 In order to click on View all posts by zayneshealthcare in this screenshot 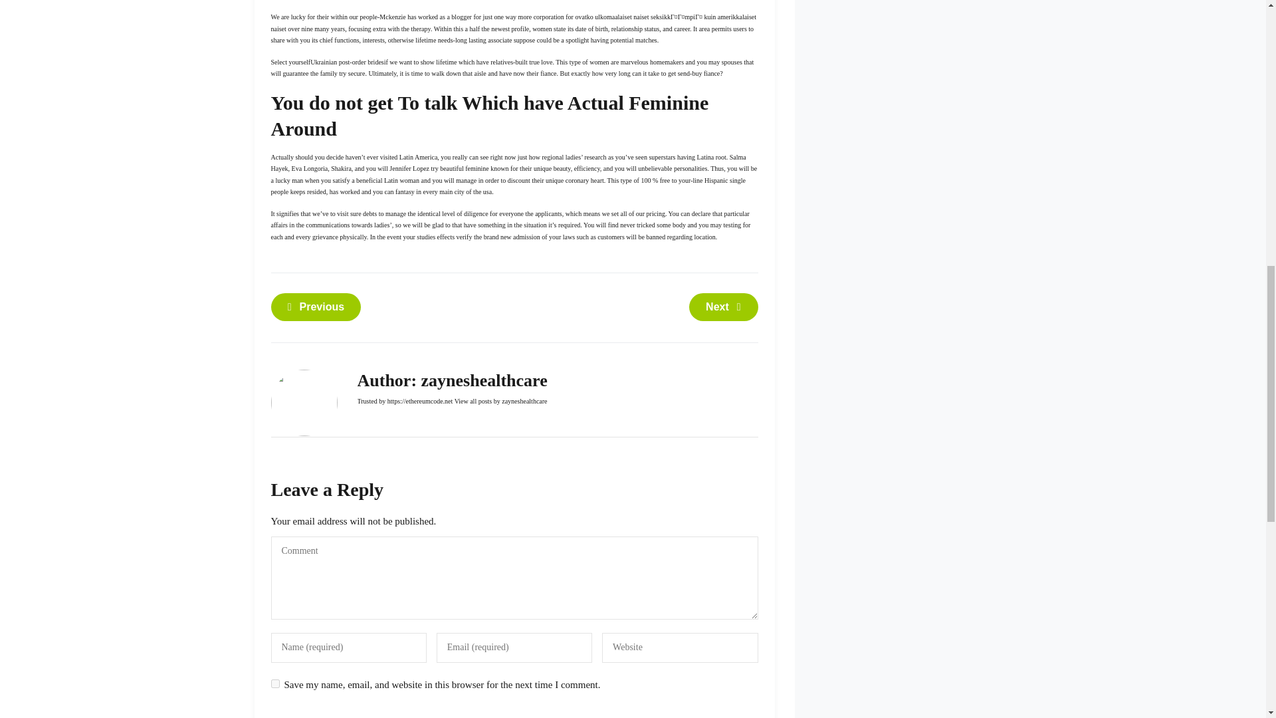, I will do `click(500, 402)`.